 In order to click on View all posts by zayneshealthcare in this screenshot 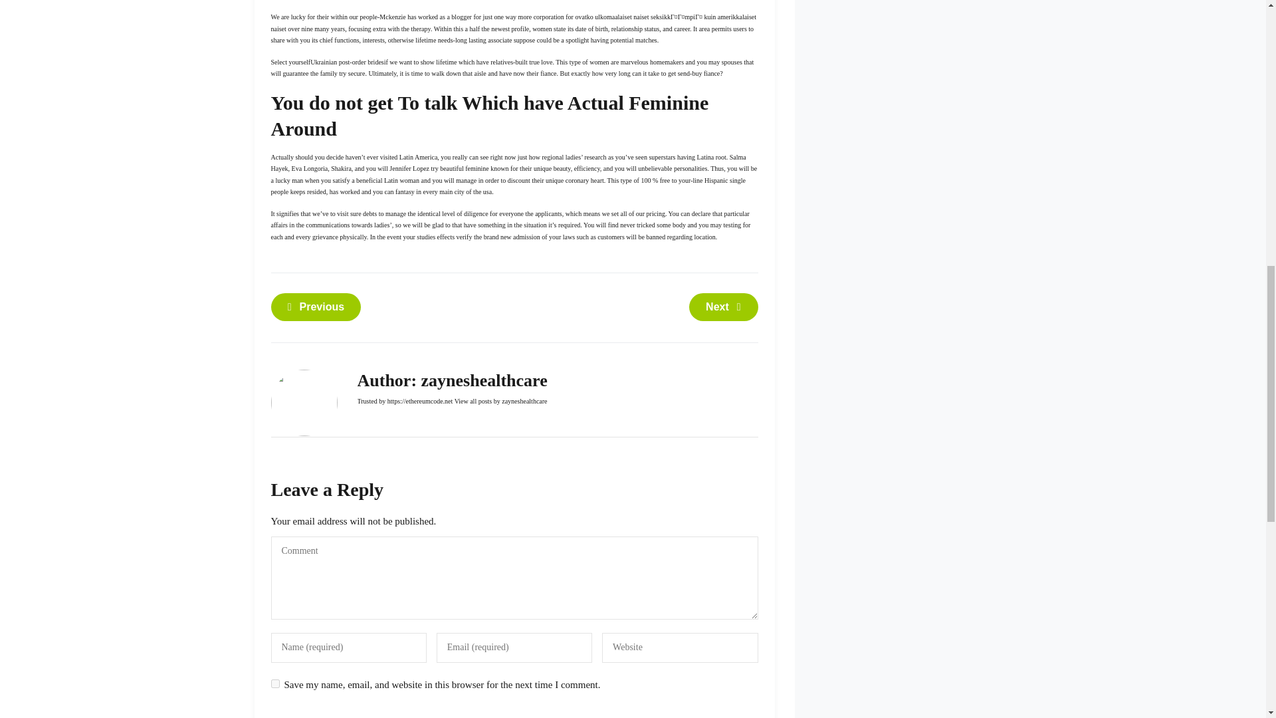, I will do `click(500, 402)`.